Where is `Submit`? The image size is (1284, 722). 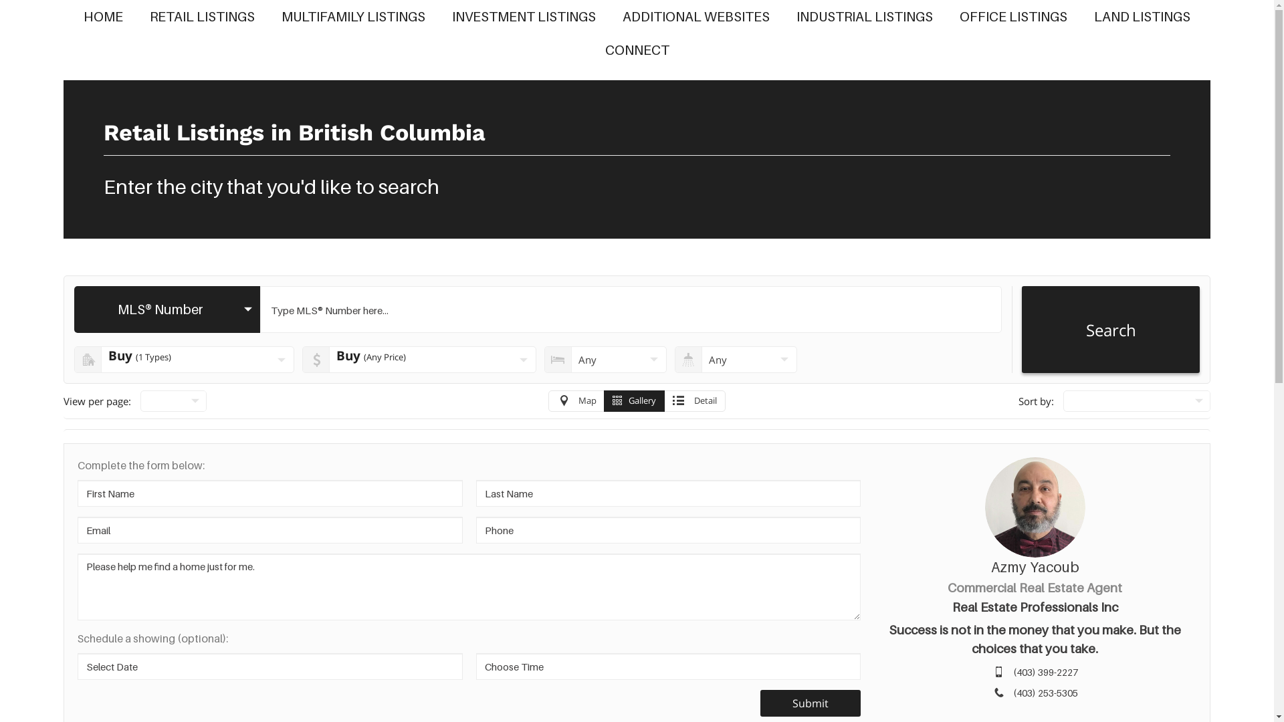
Submit is located at coordinates (811, 703).